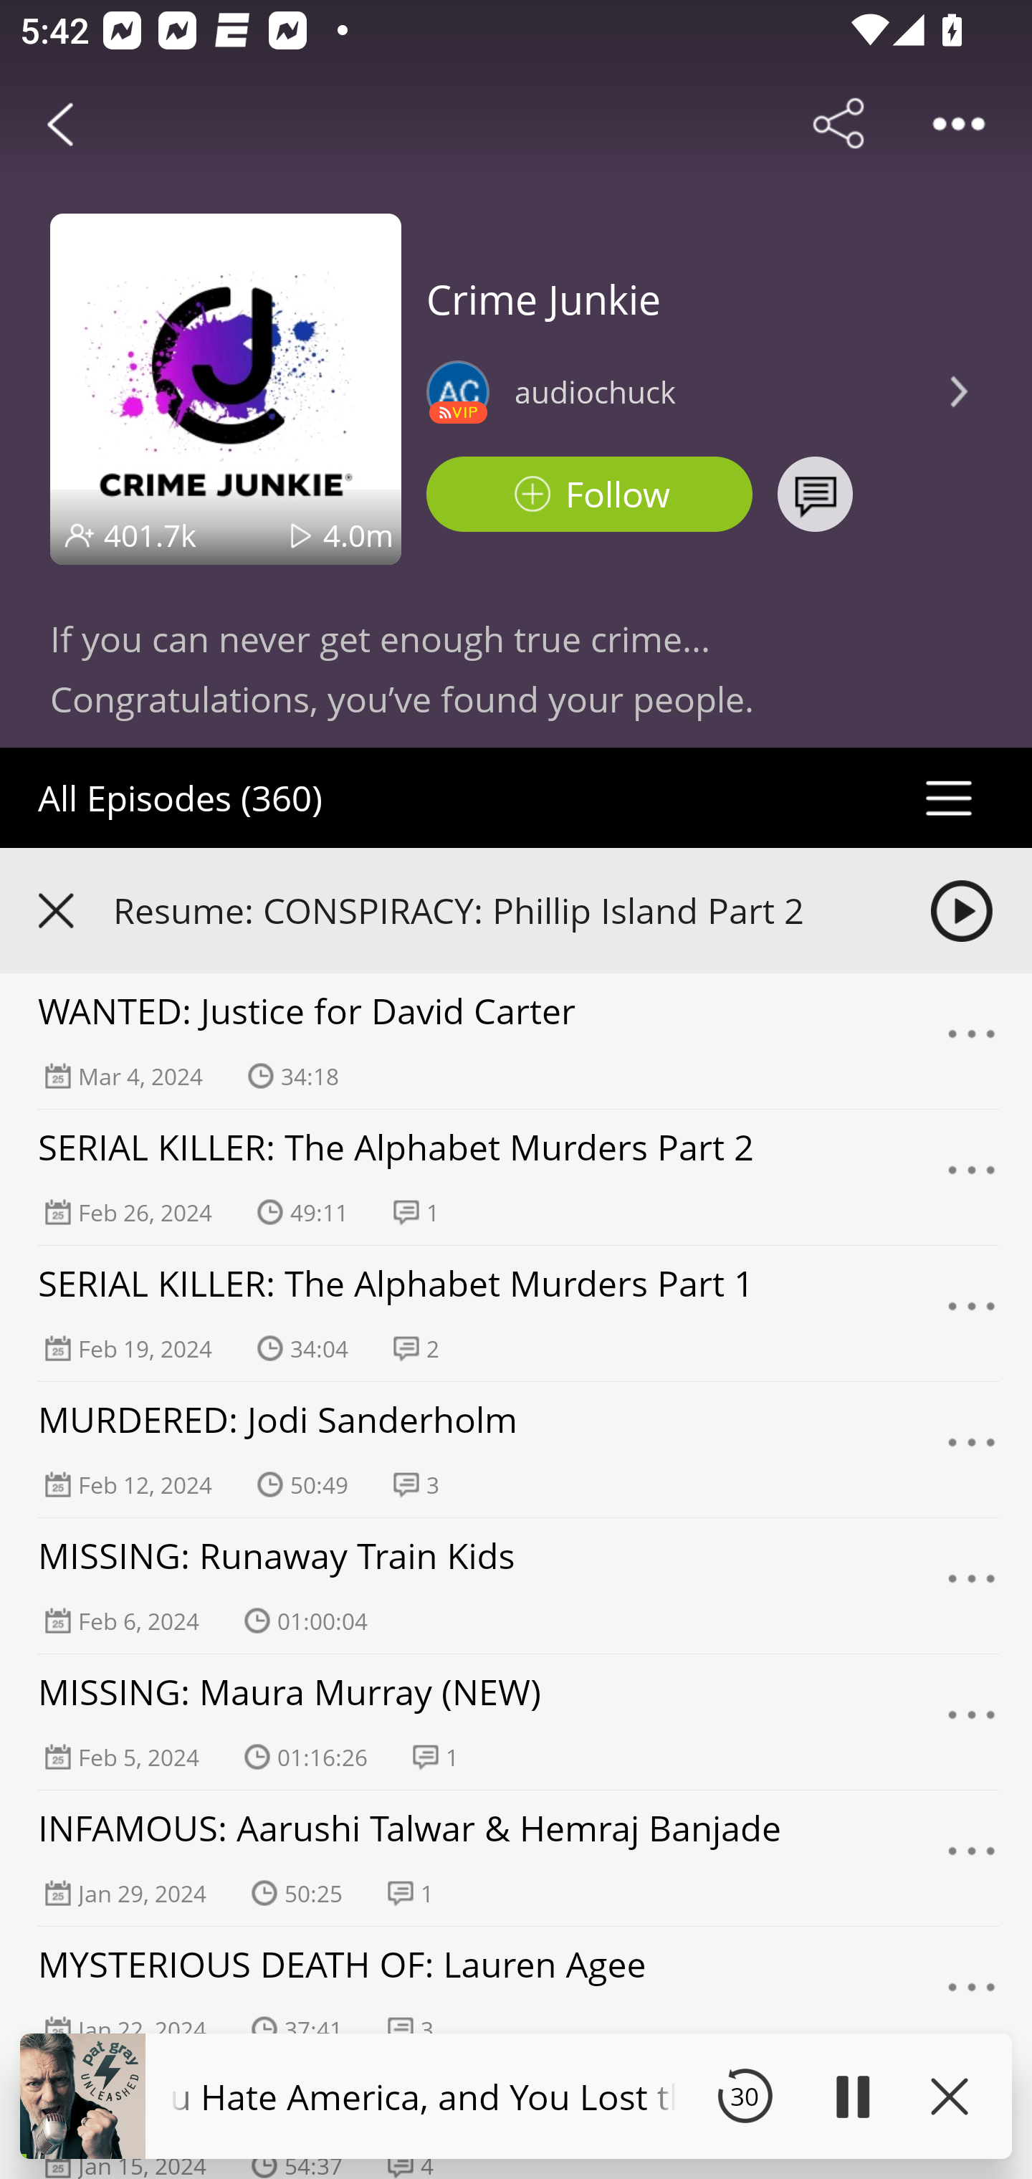 The image size is (1032, 2179). I want to click on Resume: CONSPIRACY: Phillip Island Part 2, so click(497, 910).